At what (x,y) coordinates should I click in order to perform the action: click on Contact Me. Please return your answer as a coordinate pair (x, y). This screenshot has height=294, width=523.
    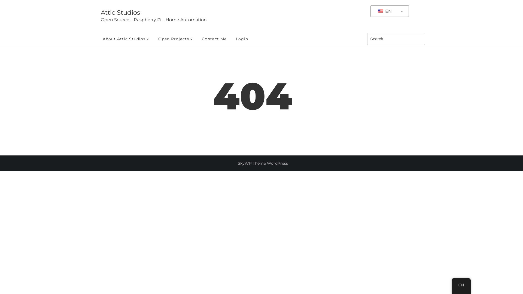
    Looking at the image, I should click on (214, 39).